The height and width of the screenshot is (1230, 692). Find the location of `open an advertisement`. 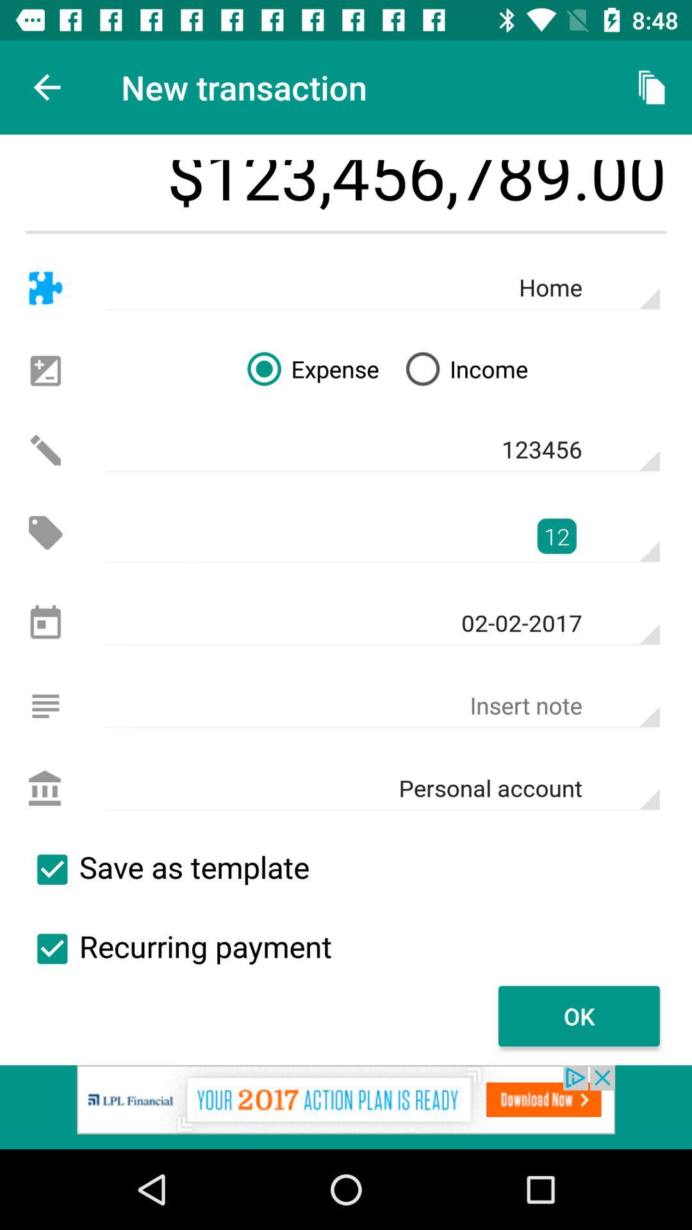

open an advertisement is located at coordinates (346, 1107).